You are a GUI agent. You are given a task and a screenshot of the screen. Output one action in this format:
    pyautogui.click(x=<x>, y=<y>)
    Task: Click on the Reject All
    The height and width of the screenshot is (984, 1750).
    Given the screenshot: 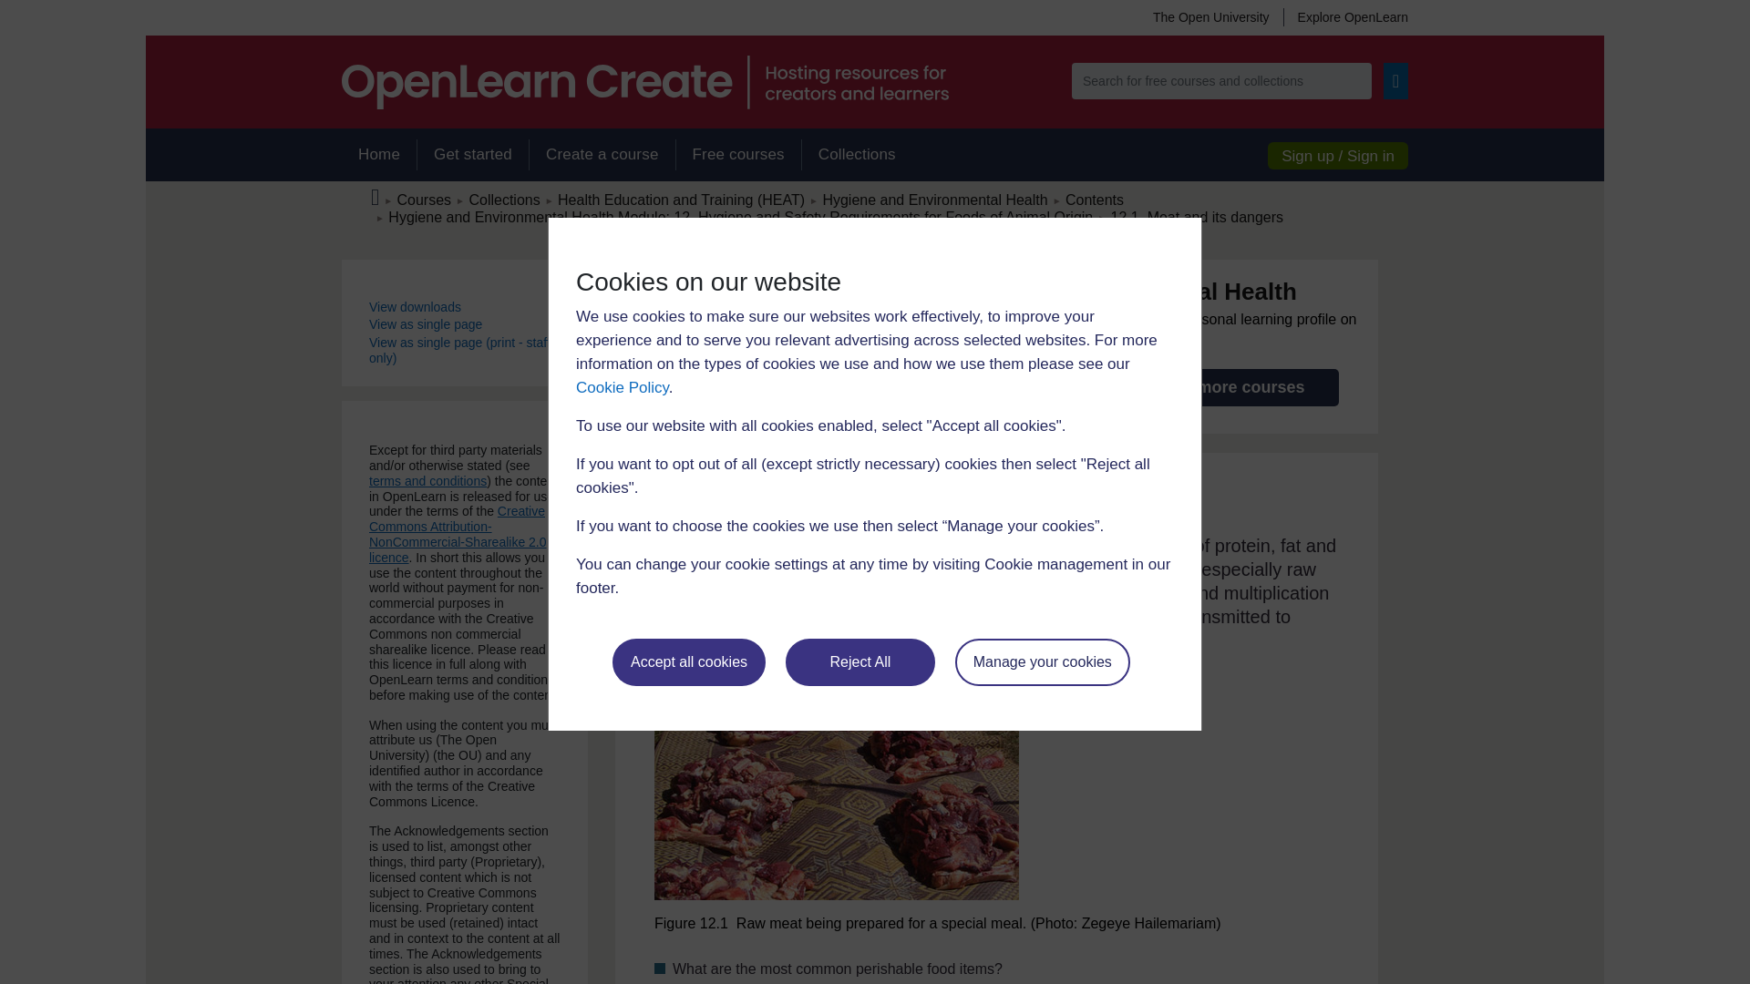 What is the action you would take?
    pyautogui.click(x=860, y=661)
    